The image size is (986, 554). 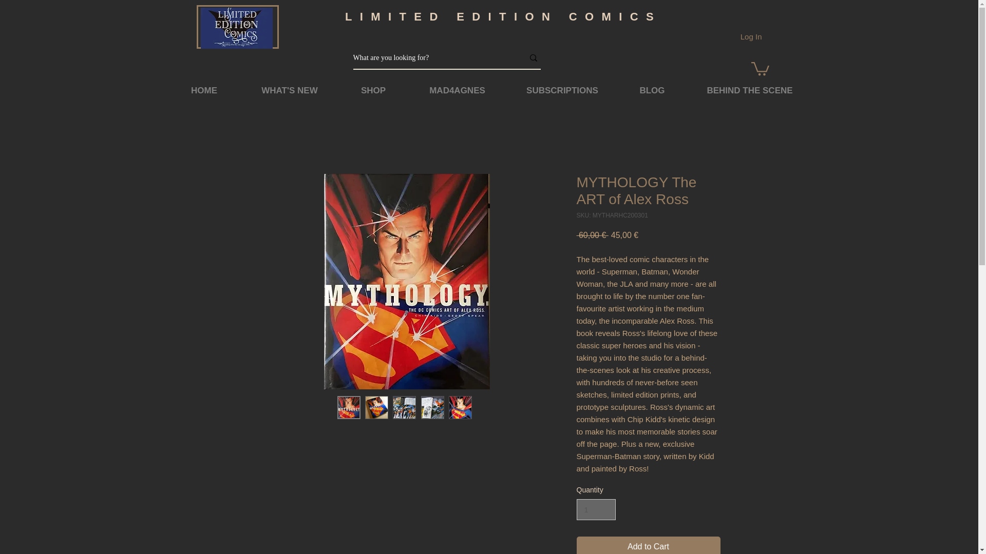 What do you see at coordinates (204, 91) in the screenshot?
I see `HOME` at bounding box center [204, 91].